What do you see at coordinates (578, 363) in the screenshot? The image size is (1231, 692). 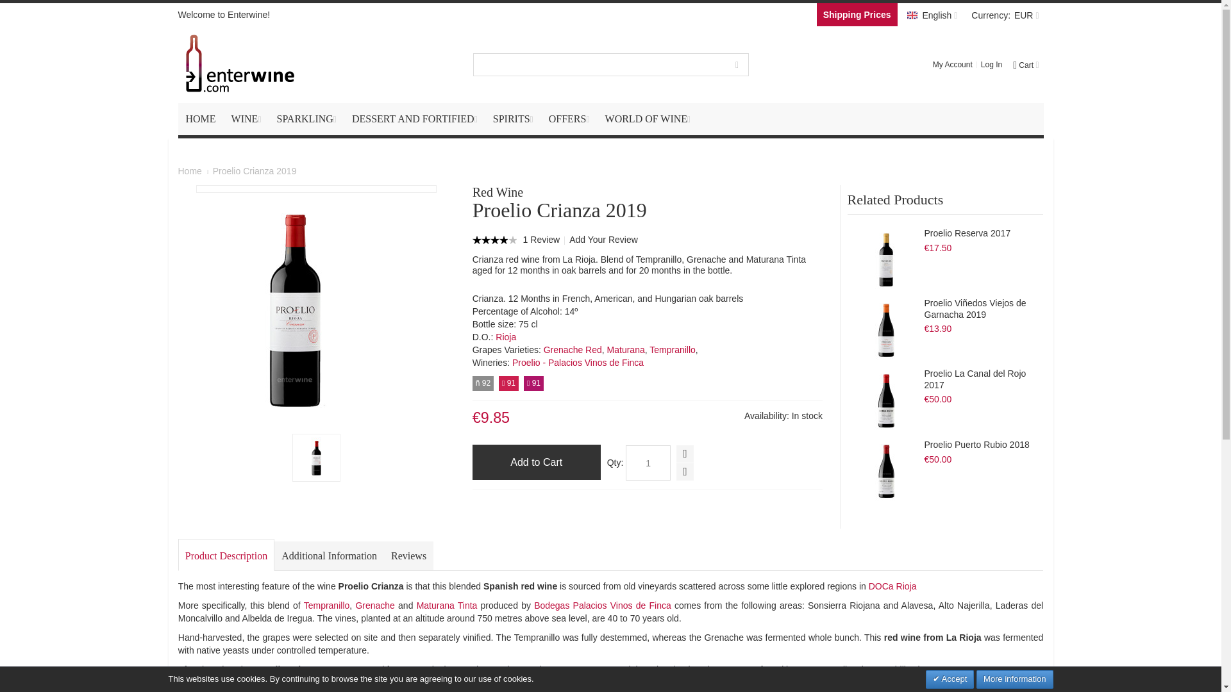 I see `Proelio - Palacios Vinos de Finca` at bounding box center [578, 363].